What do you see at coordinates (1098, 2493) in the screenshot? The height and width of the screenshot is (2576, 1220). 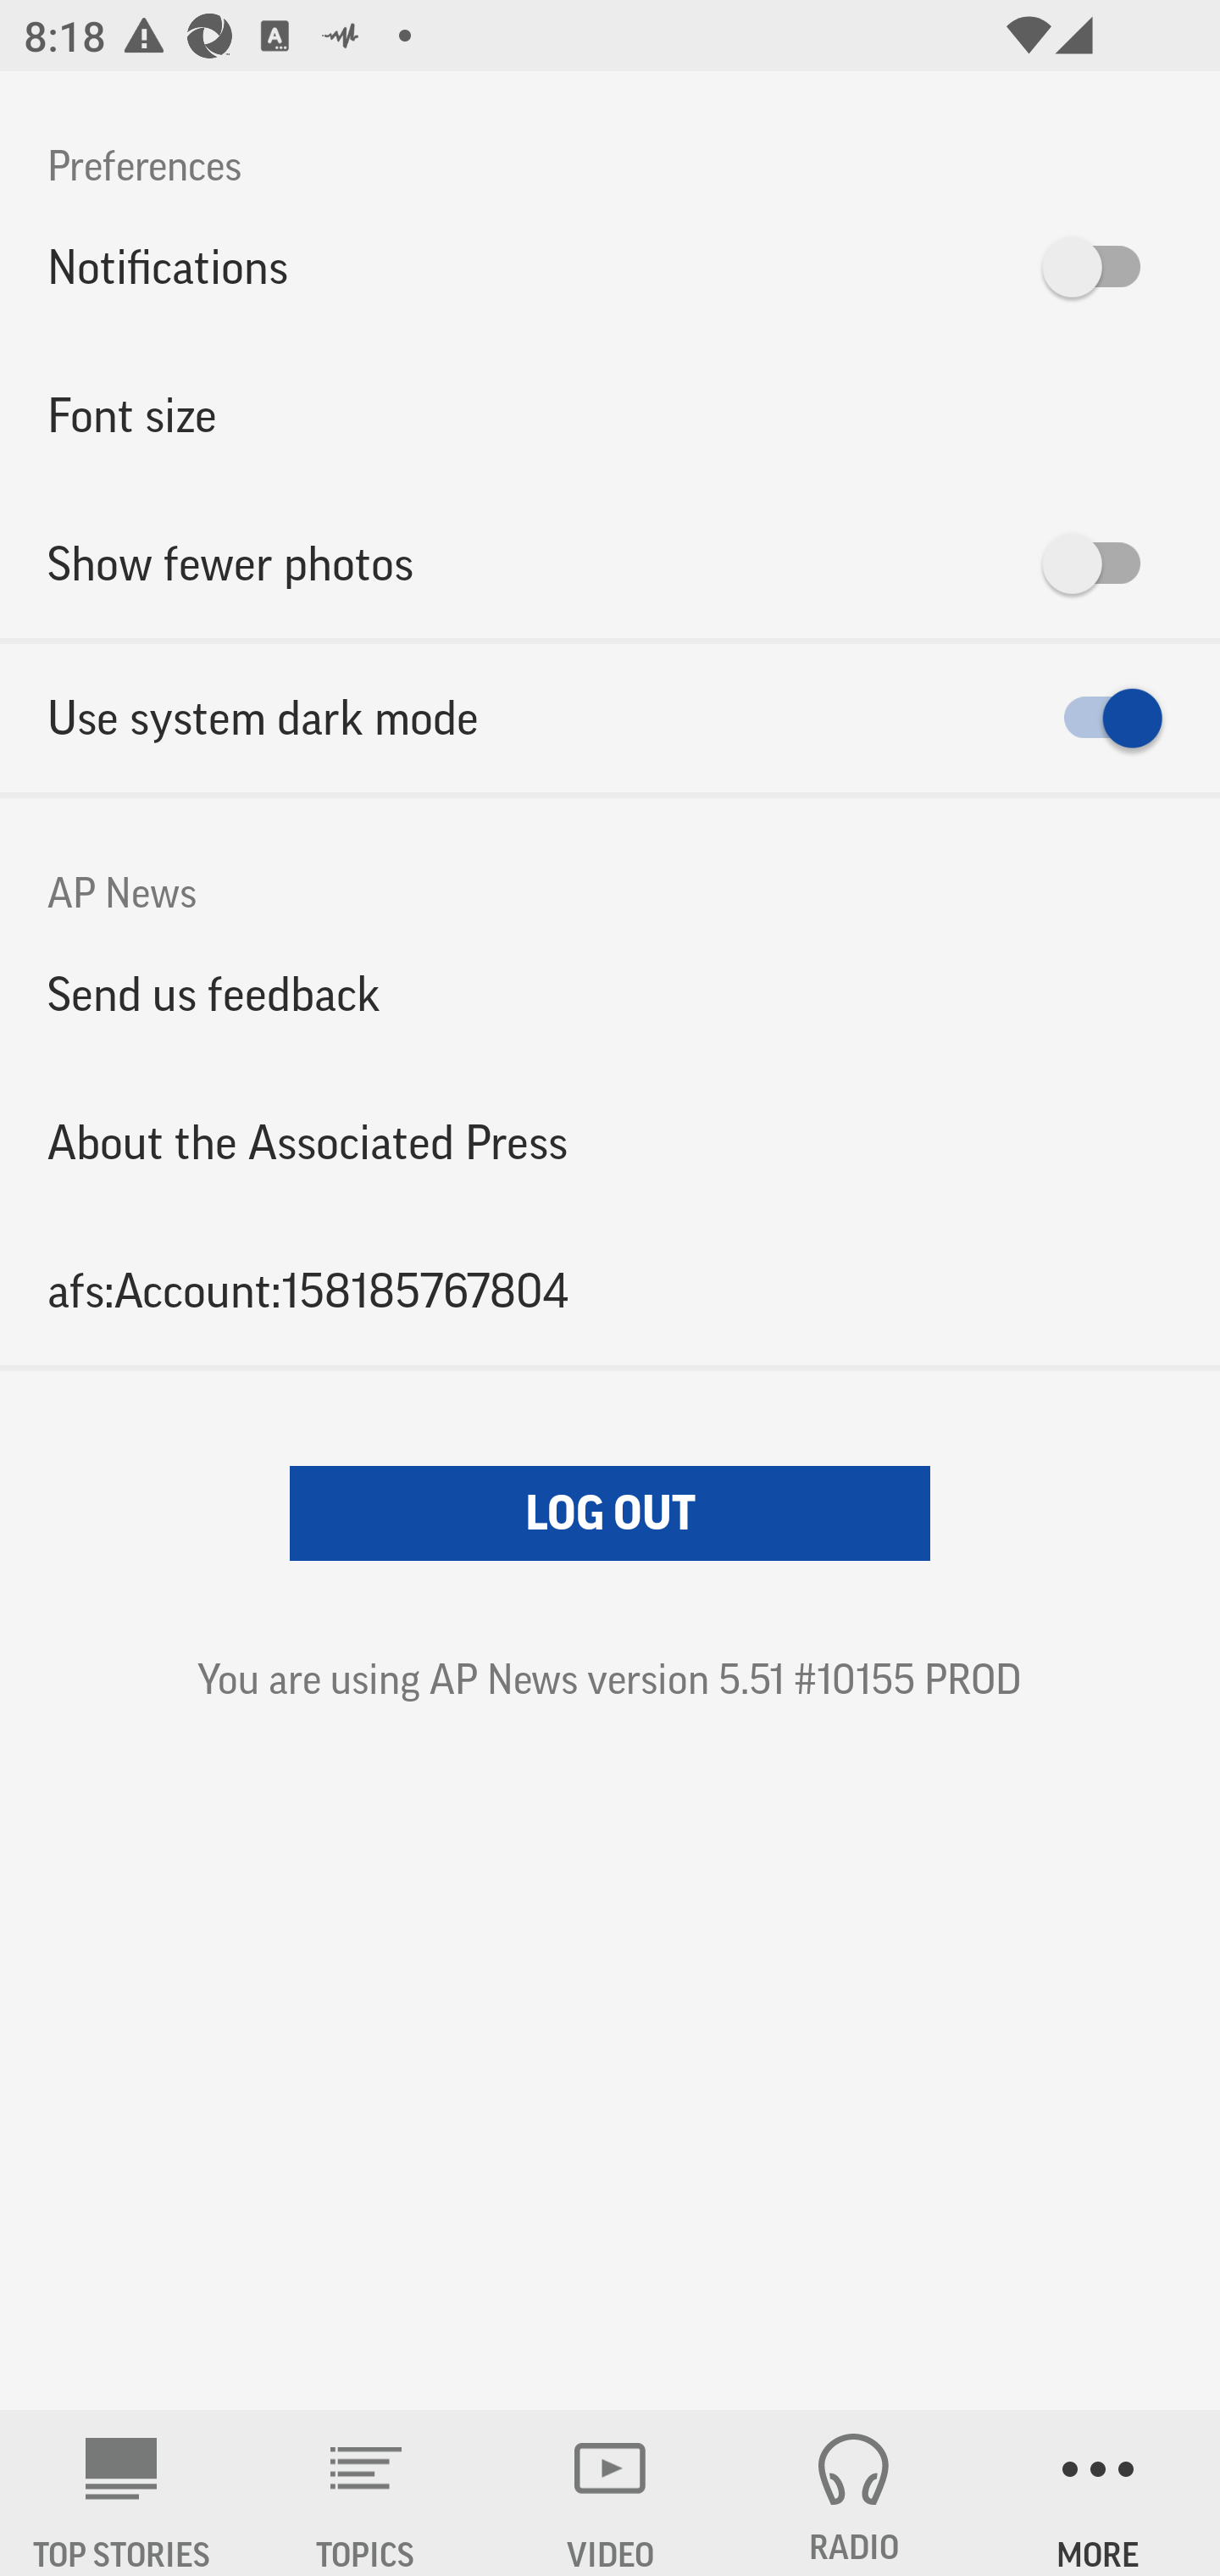 I see `MORE` at bounding box center [1098, 2493].